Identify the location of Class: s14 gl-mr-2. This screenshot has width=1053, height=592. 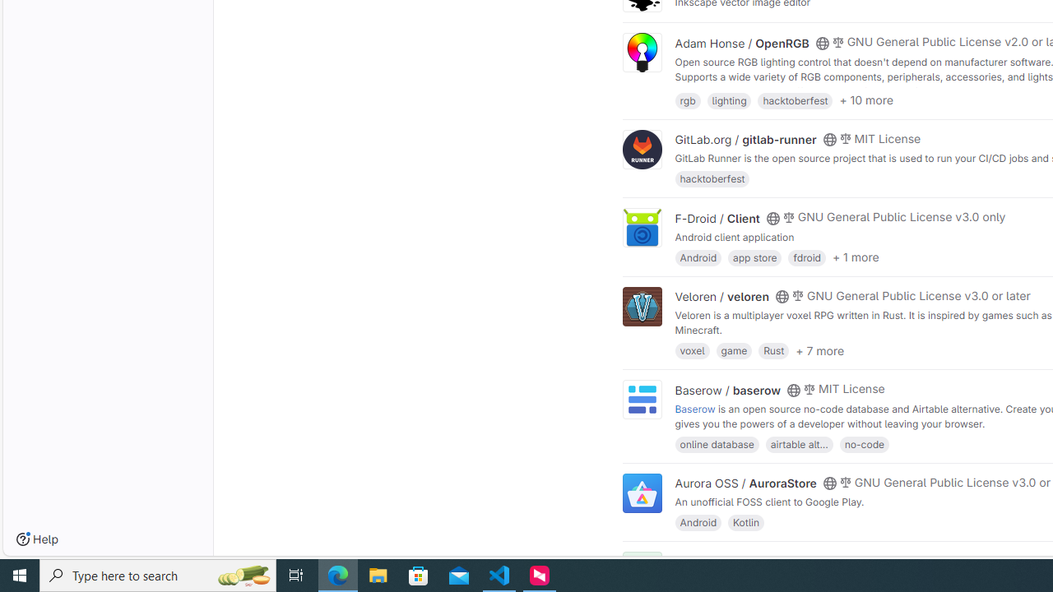
(837, 560).